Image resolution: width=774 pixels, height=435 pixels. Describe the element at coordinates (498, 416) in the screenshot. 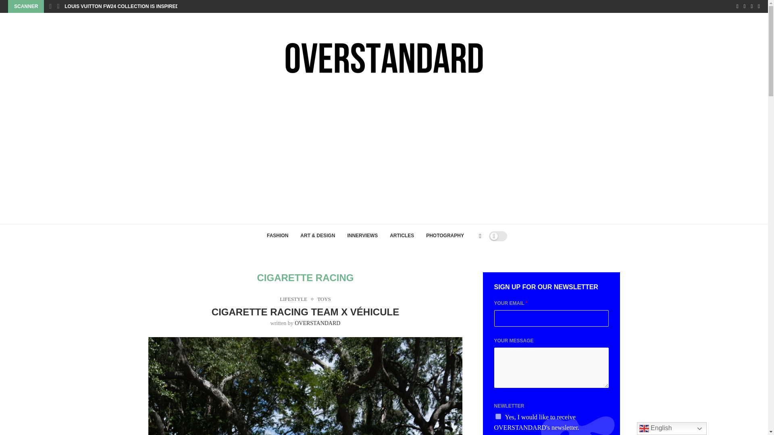

I see `Yes, I would like to receive OVERSTANDARD's newsletter.` at that location.